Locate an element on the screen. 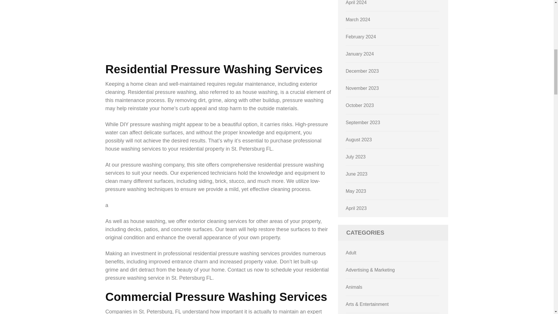 Image resolution: width=558 pixels, height=314 pixels. Adult is located at coordinates (351, 253).